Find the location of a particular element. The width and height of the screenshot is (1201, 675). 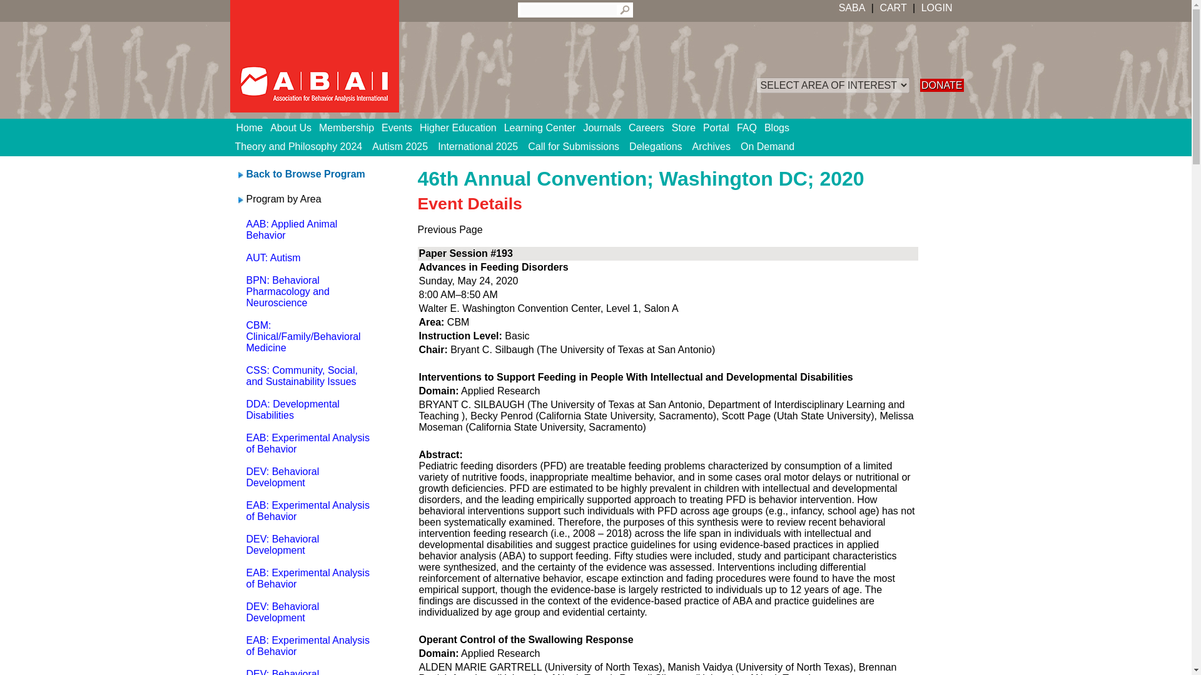

Higher Education is located at coordinates (462, 128).